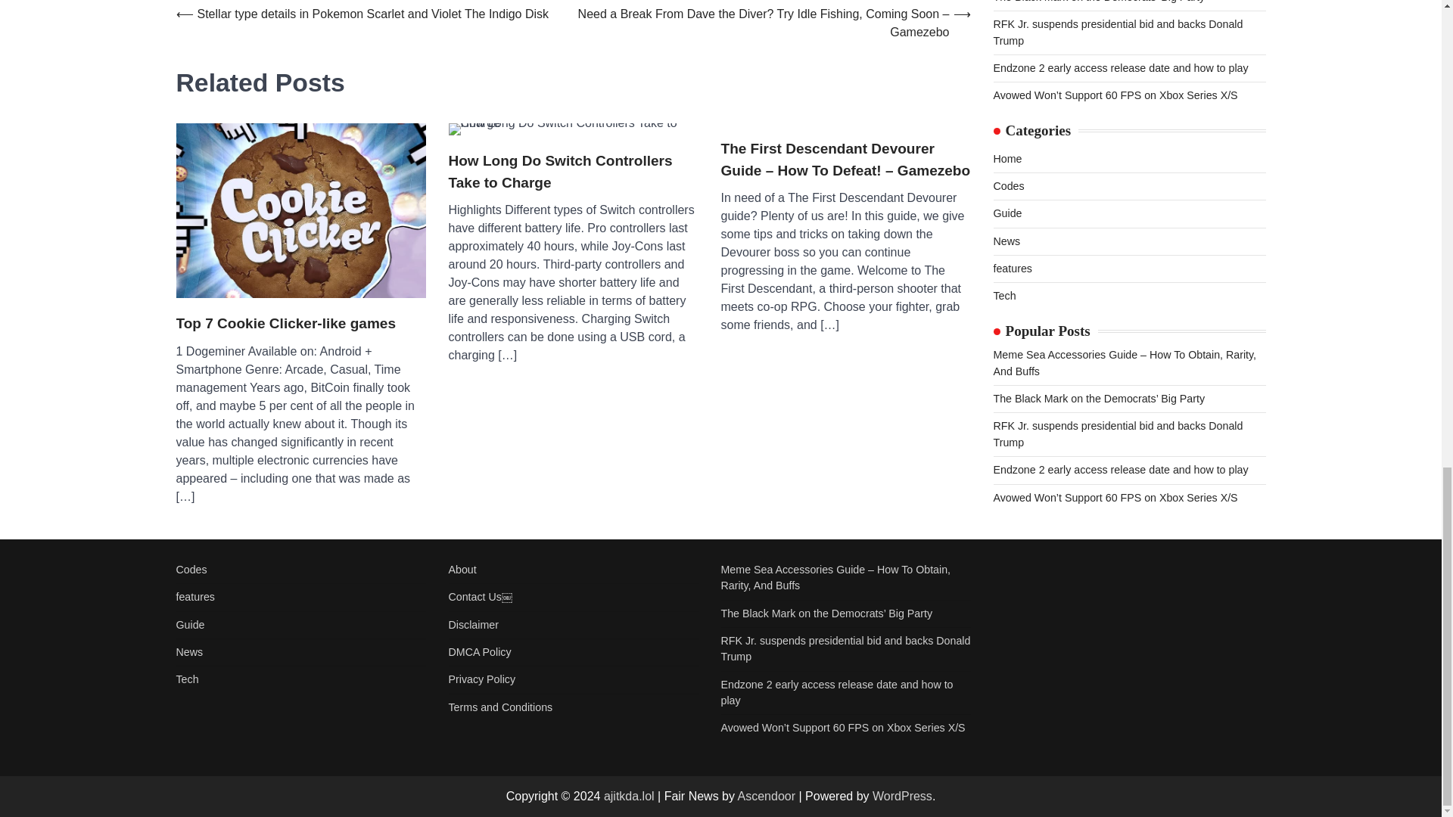 The image size is (1453, 817). Describe the element at coordinates (572, 129) in the screenshot. I see `How Long Do Switch Controllers Take to Charge` at that location.